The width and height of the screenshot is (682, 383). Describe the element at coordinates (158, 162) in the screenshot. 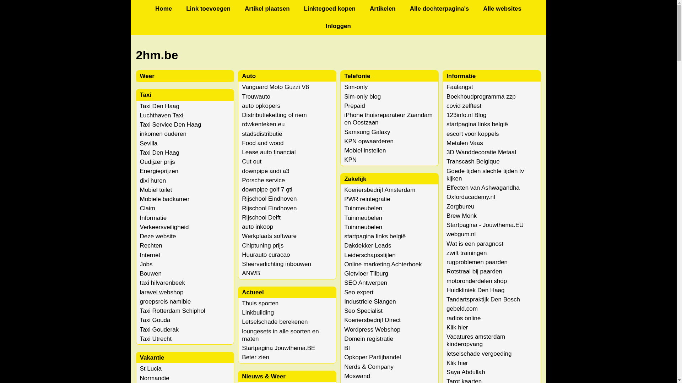

I see `Oudijzer prijs` at that location.